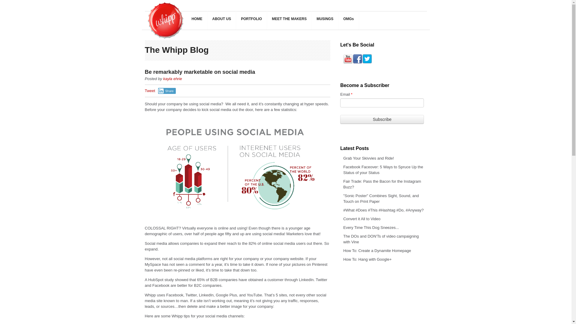  Describe the element at coordinates (349, 20) in the screenshot. I see `OMGs` at that location.